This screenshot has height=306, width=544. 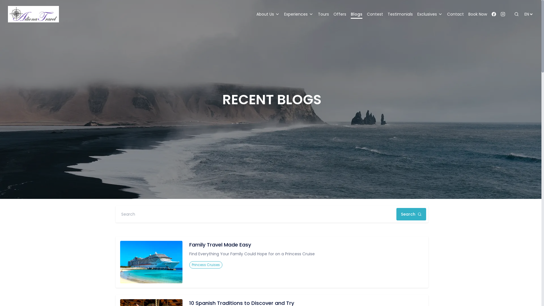 I want to click on Tours, so click(x=324, y=14).